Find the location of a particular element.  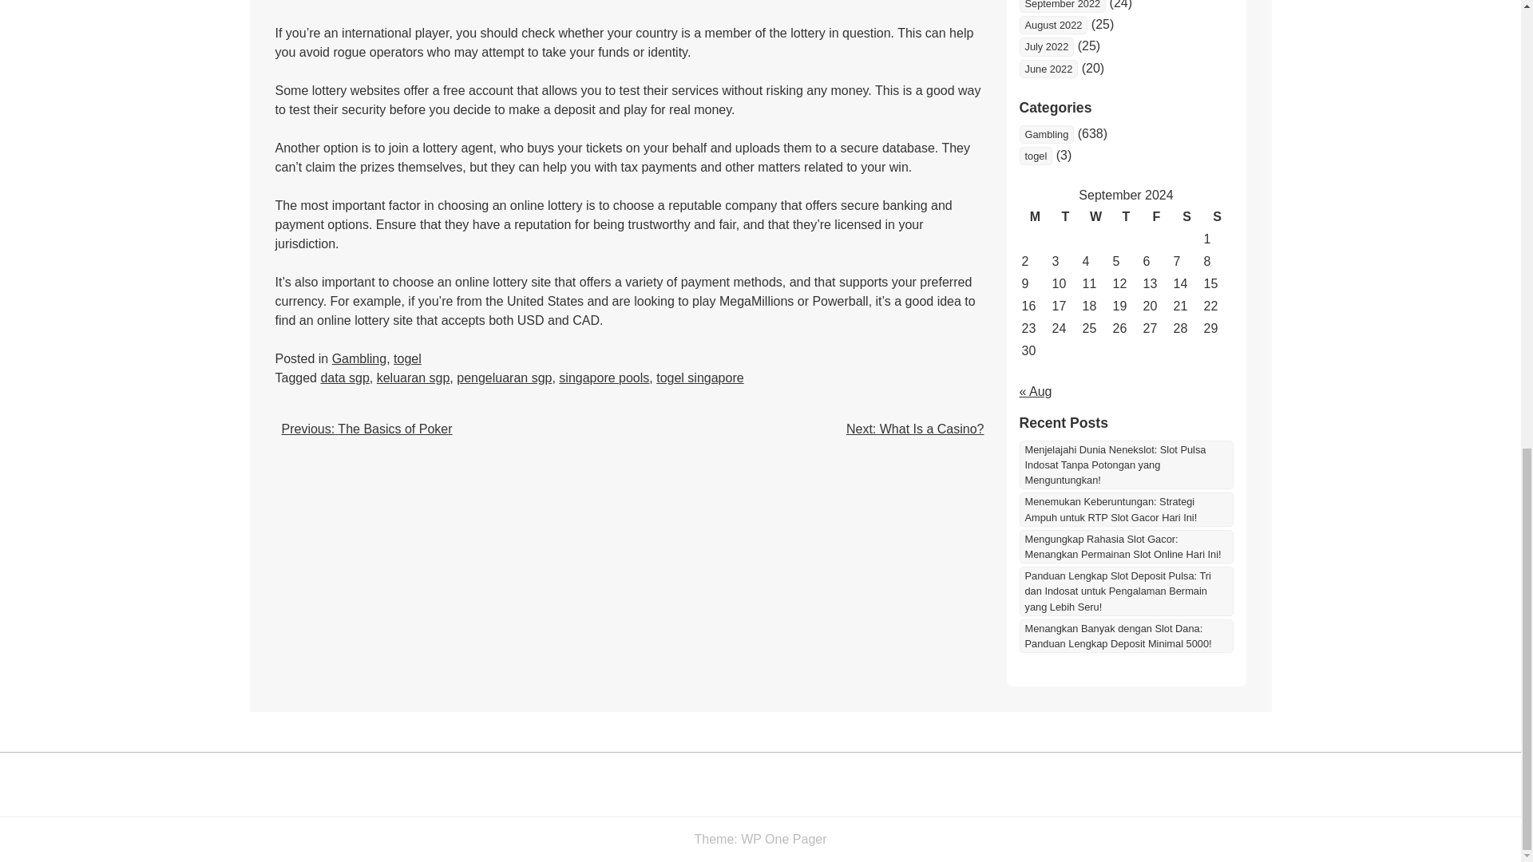

togel singapore is located at coordinates (699, 378).